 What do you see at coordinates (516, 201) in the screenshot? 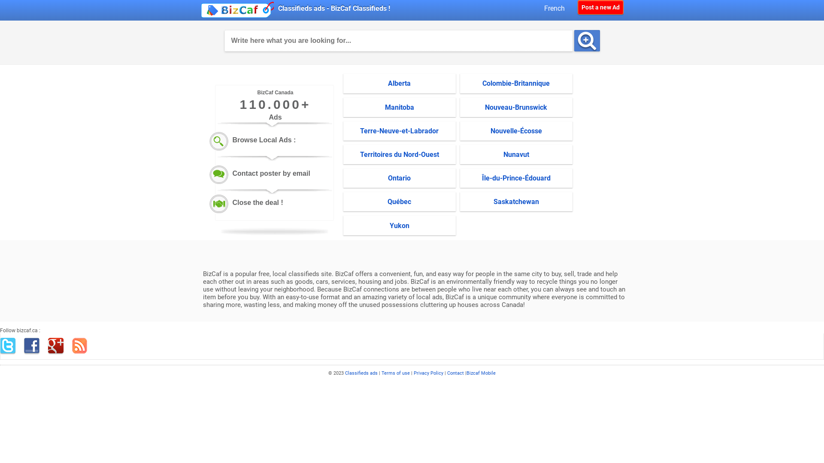
I see `Saskatchewan` at bounding box center [516, 201].